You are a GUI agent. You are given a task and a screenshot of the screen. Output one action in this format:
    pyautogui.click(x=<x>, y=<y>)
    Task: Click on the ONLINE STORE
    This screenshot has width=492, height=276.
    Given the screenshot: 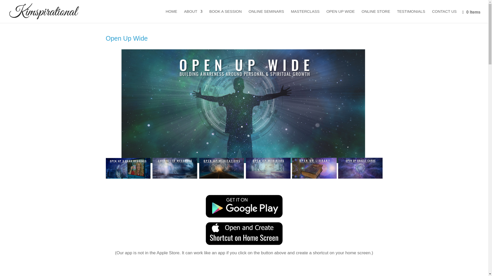 What is the action you would take?
    pyautogui.click(x=376, y=16)
    